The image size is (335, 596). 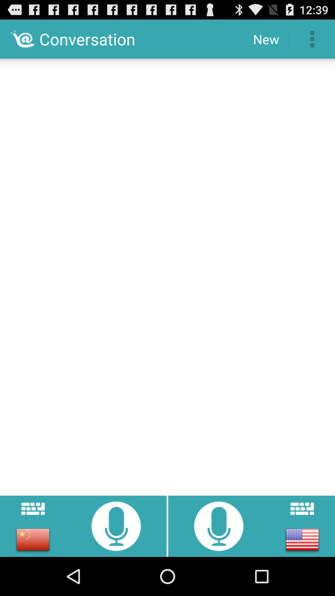 I want to click on english keyboard, so click(x=302, y=508).